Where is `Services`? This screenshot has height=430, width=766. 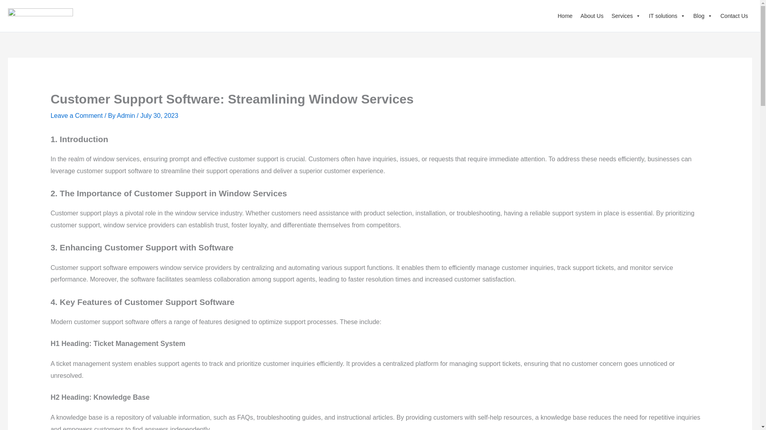 Services is located at coordinates (626, 16).